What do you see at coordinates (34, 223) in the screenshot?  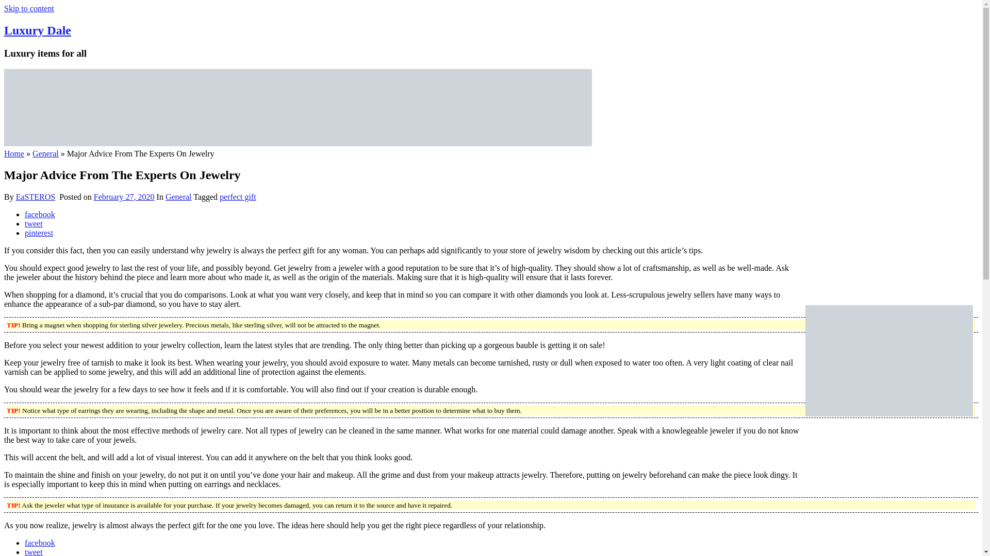 I see `tweet` at bounding box center [34, 223].